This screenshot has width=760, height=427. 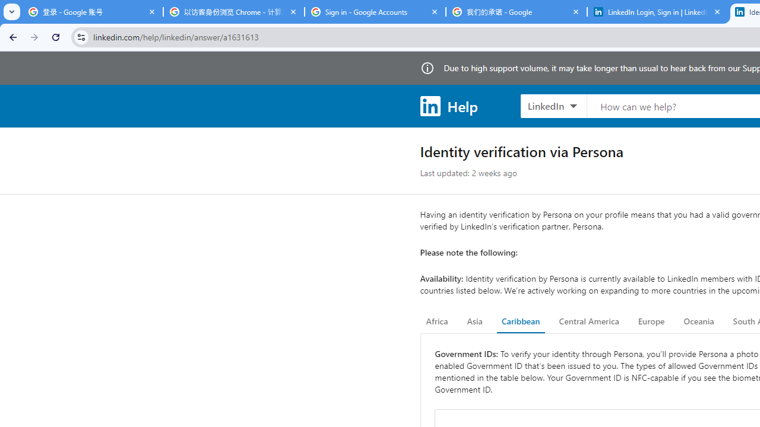 What do you see at coordinates (437, 321) in the screenshot?
I see `Africa` at bounding box center [437, 321].